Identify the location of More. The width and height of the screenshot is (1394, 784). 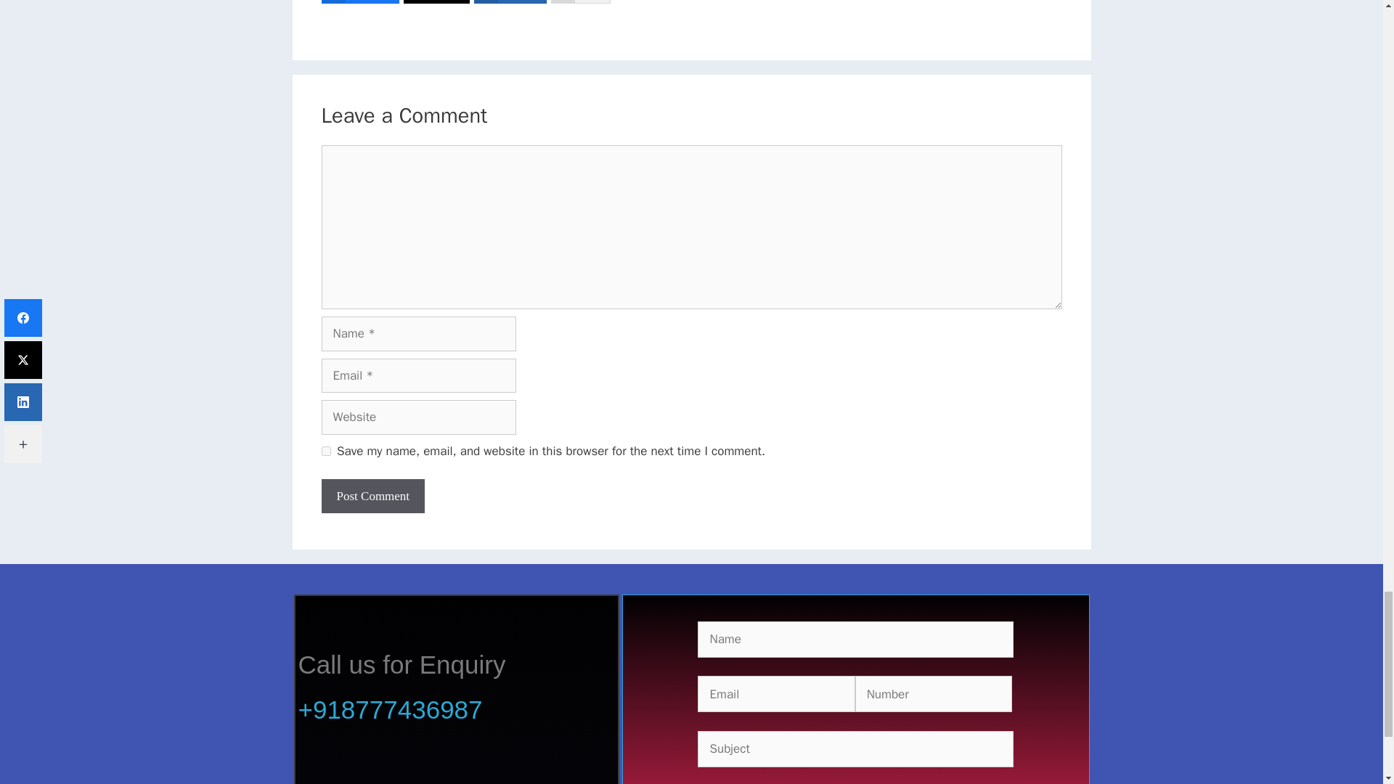
(580, 1).